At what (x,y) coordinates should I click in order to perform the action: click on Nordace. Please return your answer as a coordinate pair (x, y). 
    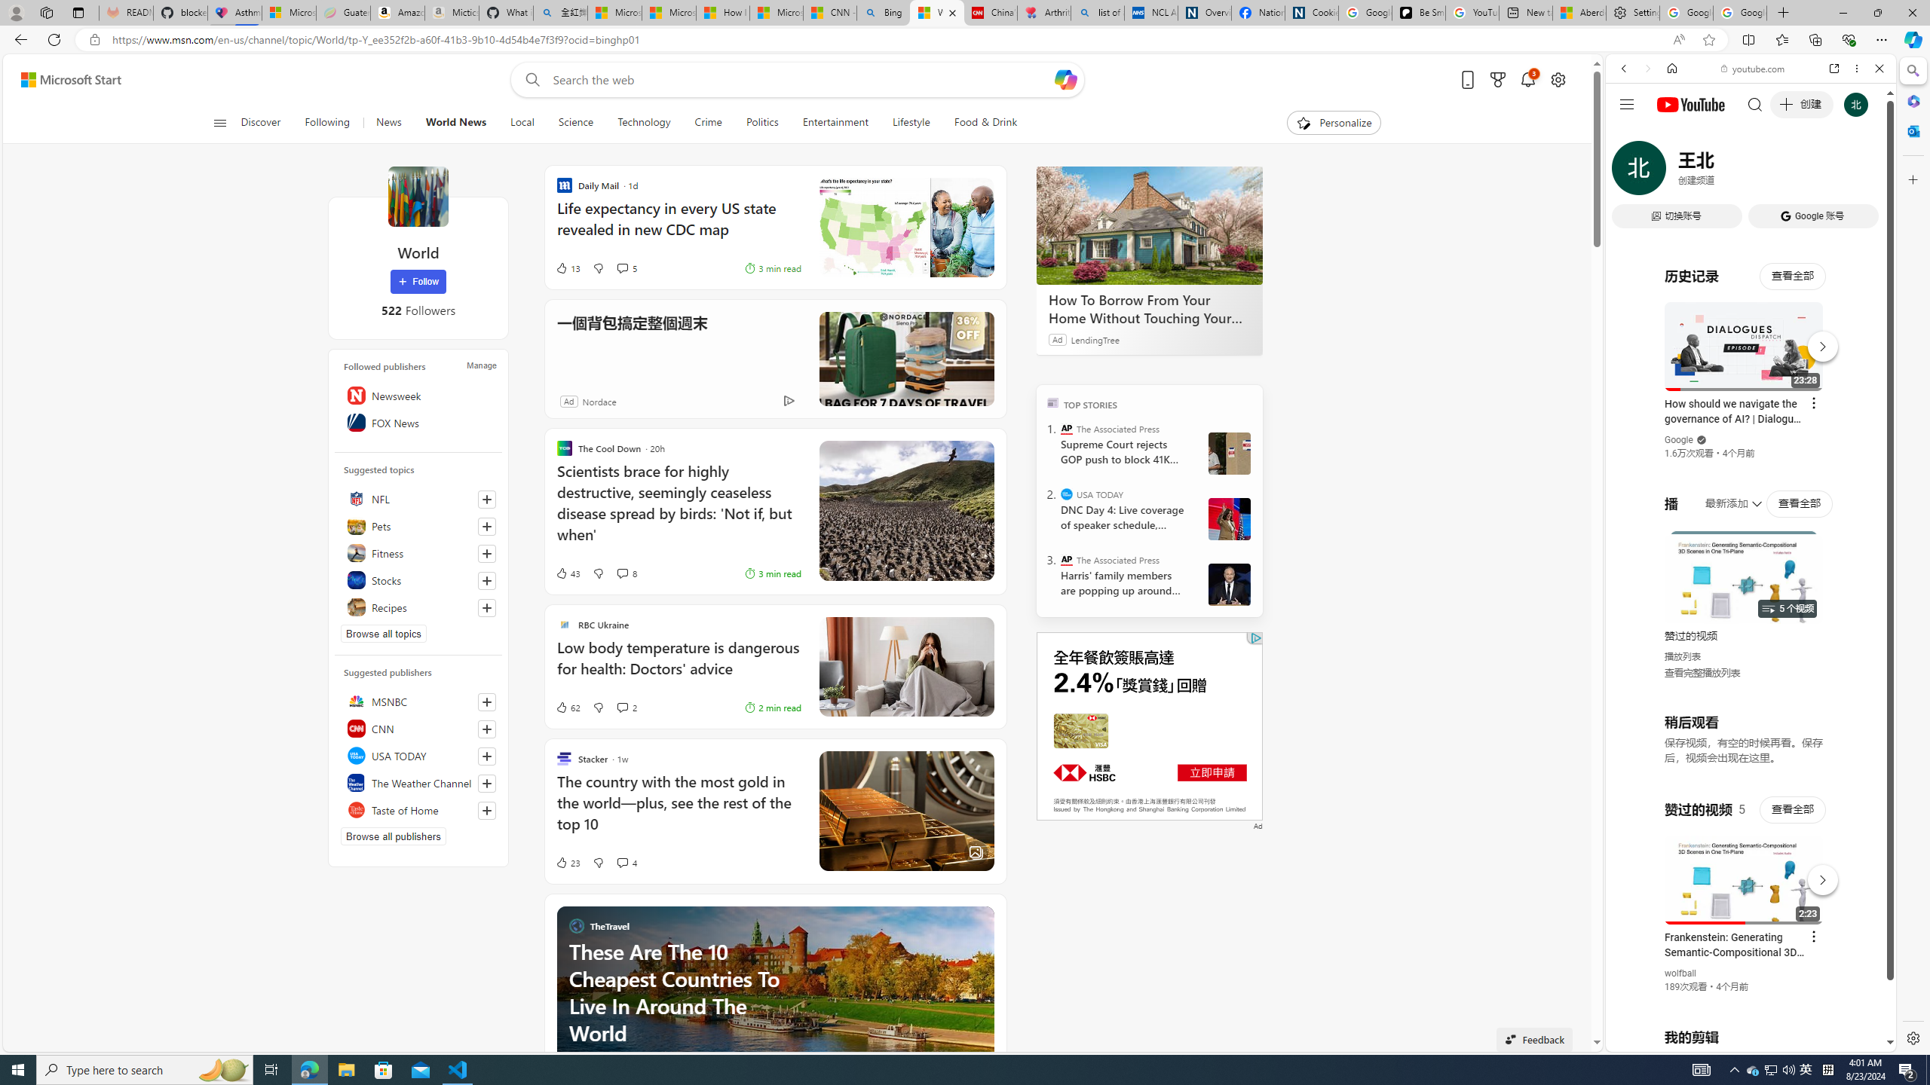
    Looking at the image, I should click on (600, 401).